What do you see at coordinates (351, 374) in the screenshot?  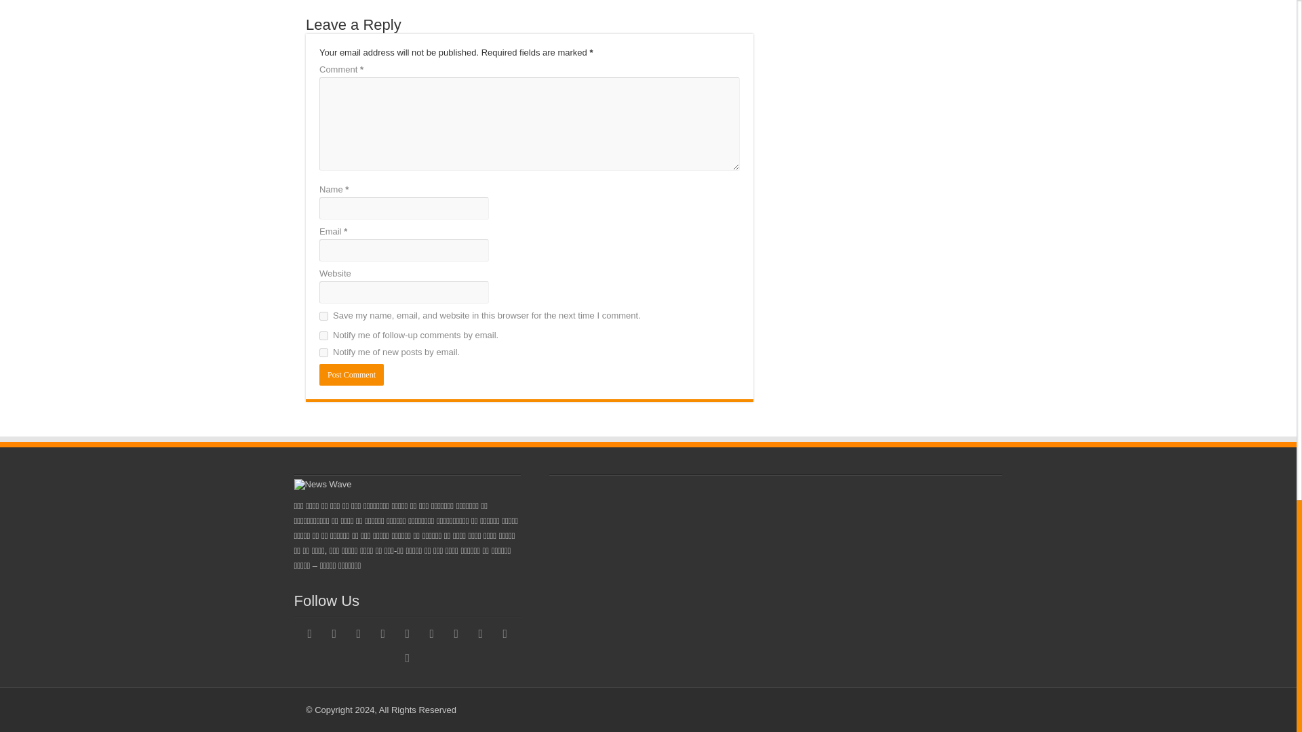 I see `Post Comment` at bounding box center [351, 374].